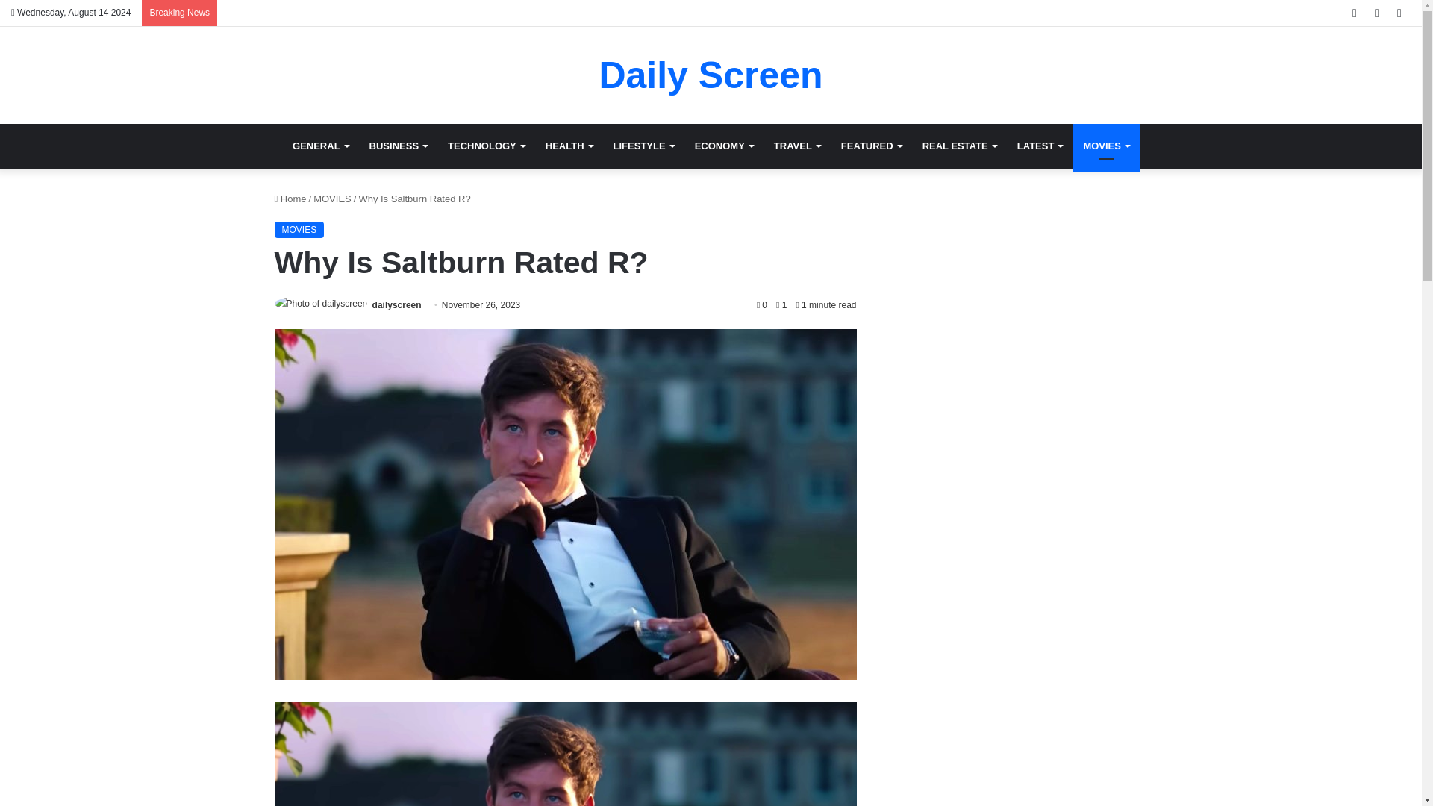 The image size is (1433, 806). What do you see at coordinates (398, 146) in the screenshot?
I see `BUSINESS` at bounding box center [398, 146].